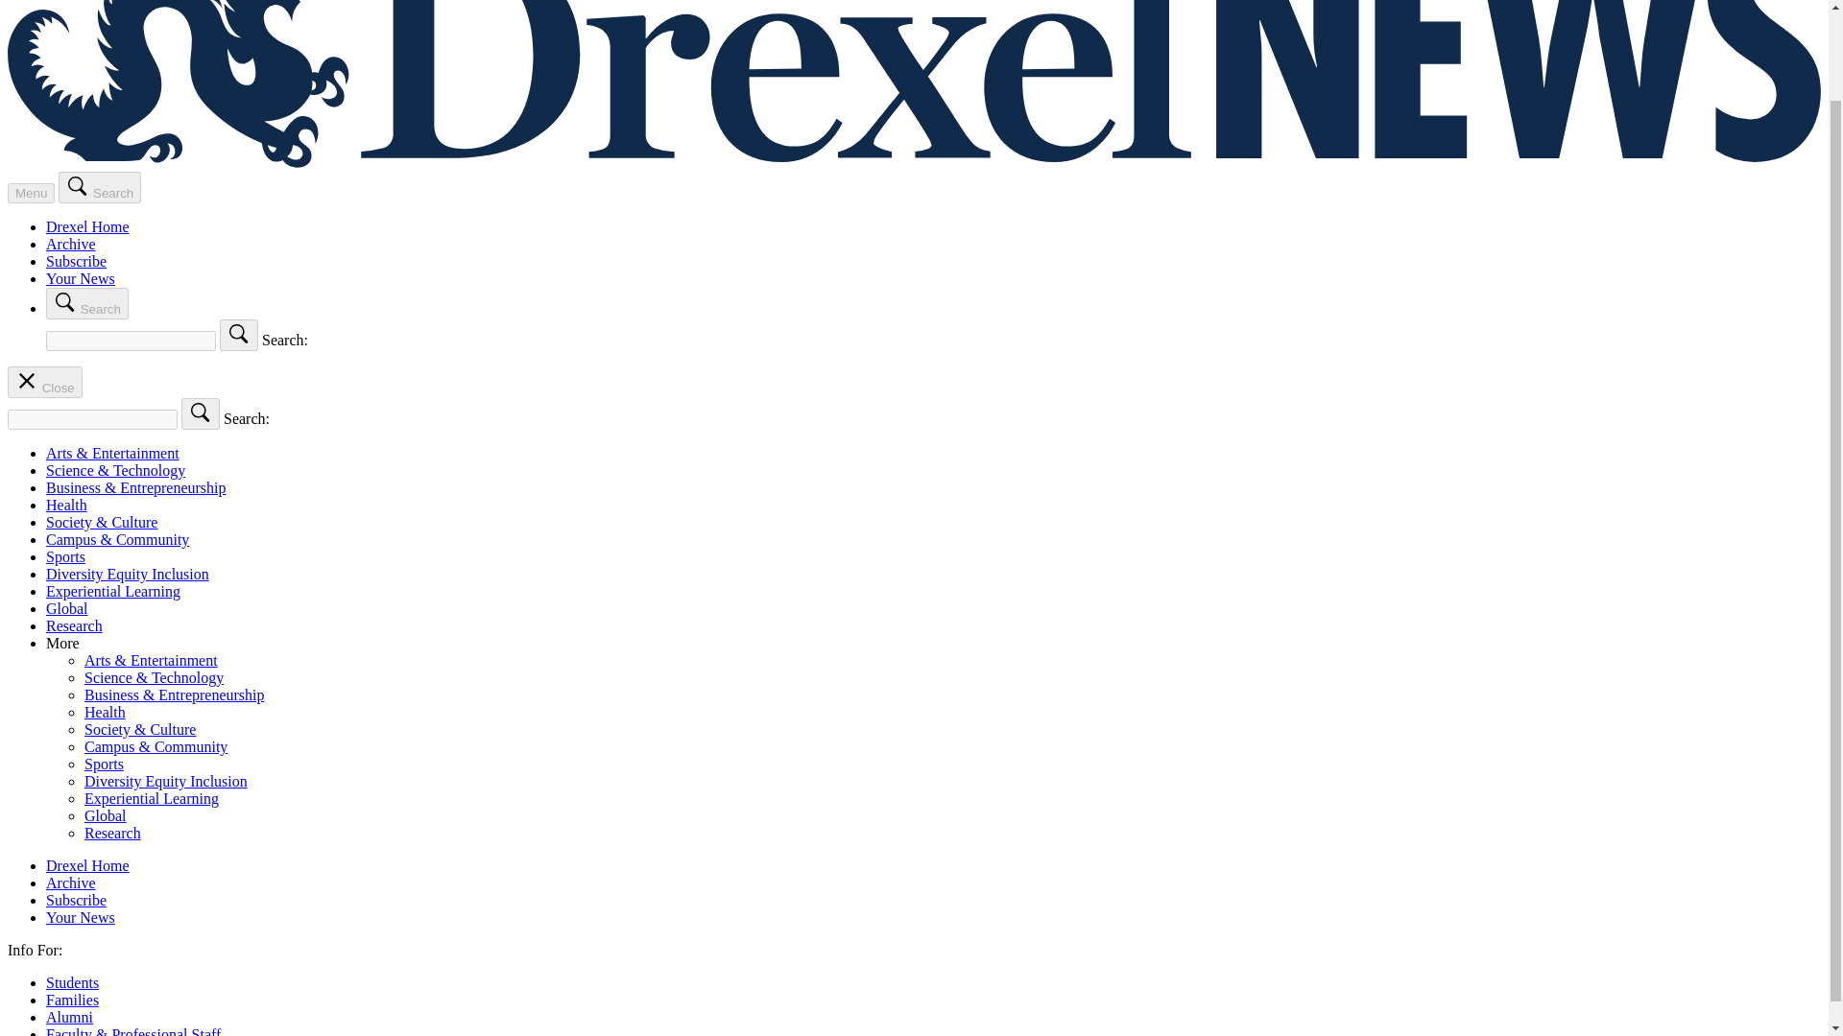 This screenshot has height=1036, width=1843. What do you see at coordinates (75, 625) in the screenshot?
I see `Research` at bounding box center [75, 625].